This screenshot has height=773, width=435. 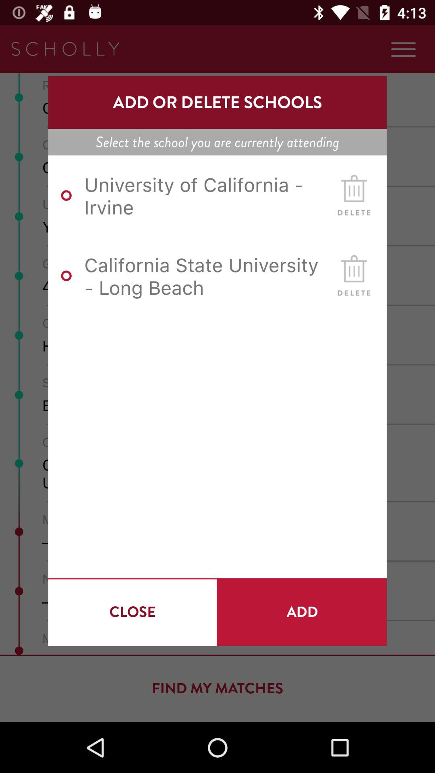 What do you see at coordinates (133, 612) in the screenshot?
I see `press the close at the bottom left corner` at bounding box center [133, 612].